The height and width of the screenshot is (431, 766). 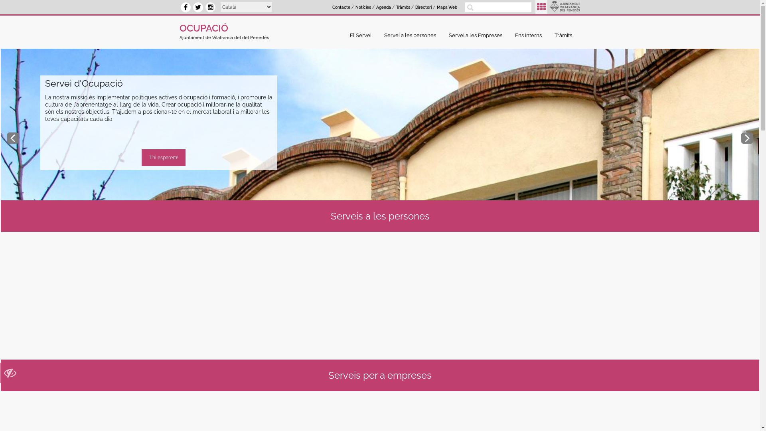 What do you see at coordinates (363, 35) in the screenshot?
I see `El Servei` at bounding box center [363, 35].